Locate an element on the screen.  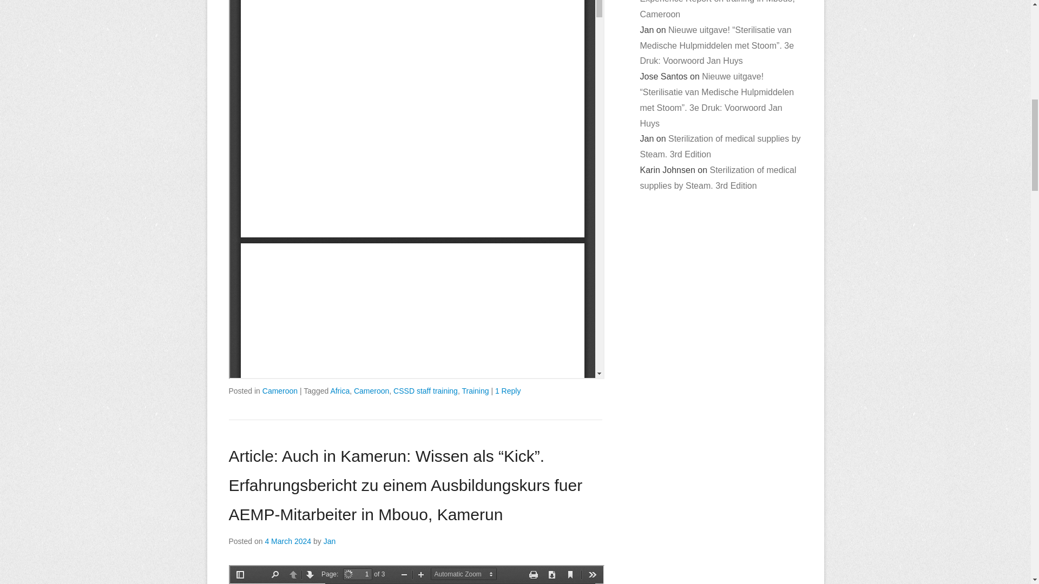
19:43 is located at coordinates (288, 541).